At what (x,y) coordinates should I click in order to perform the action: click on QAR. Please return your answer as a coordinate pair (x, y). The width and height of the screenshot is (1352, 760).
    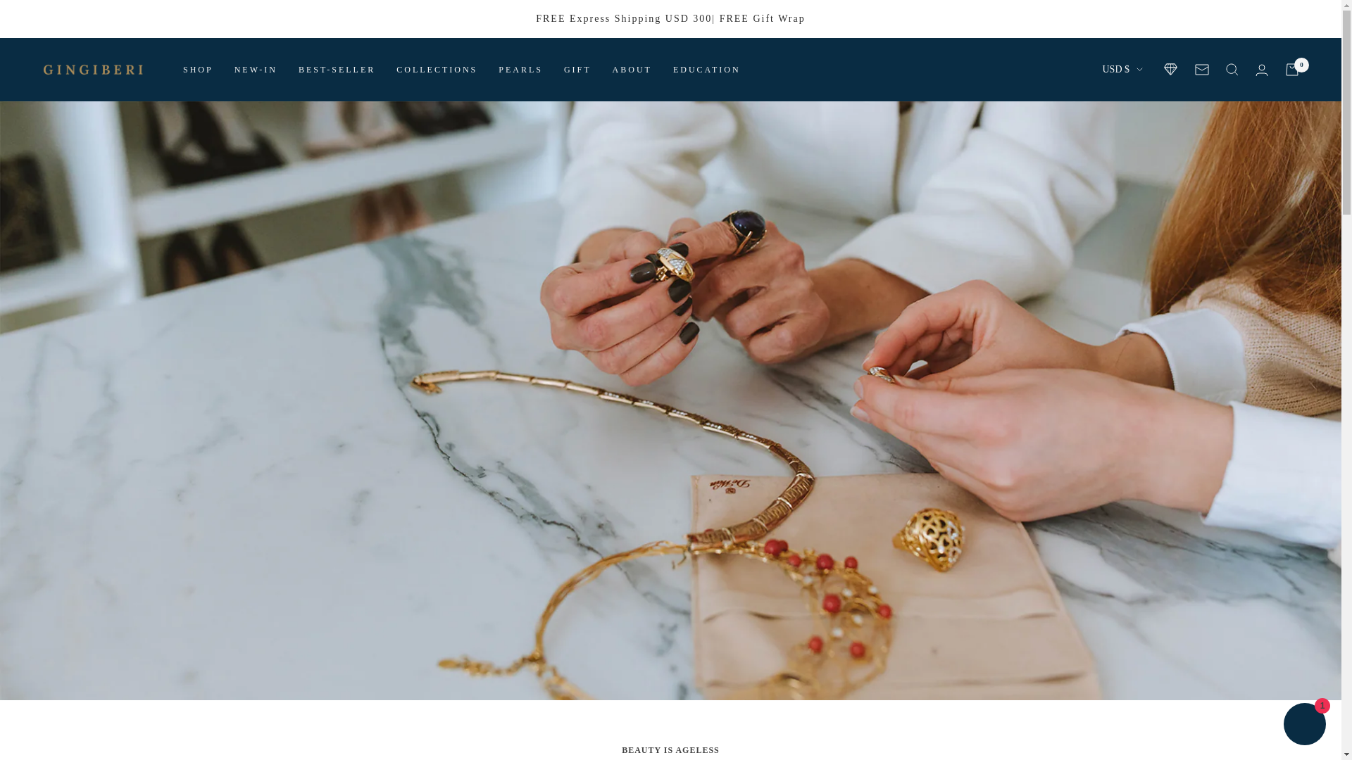
    Looking at the image, I should click on (1049, 629).